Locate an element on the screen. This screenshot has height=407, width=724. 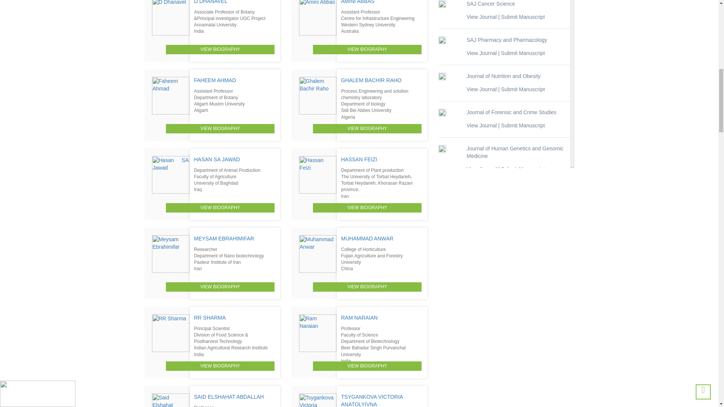
Muhammad Anwar is located at coordinates (318, 254).